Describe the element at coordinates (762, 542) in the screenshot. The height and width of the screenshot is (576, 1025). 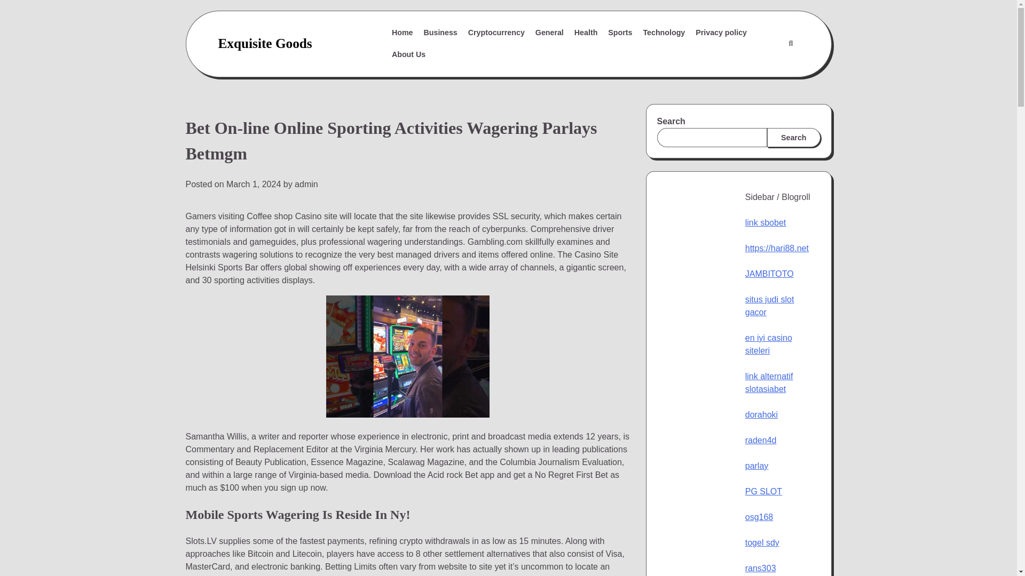
I see `togel sdy` at that location.